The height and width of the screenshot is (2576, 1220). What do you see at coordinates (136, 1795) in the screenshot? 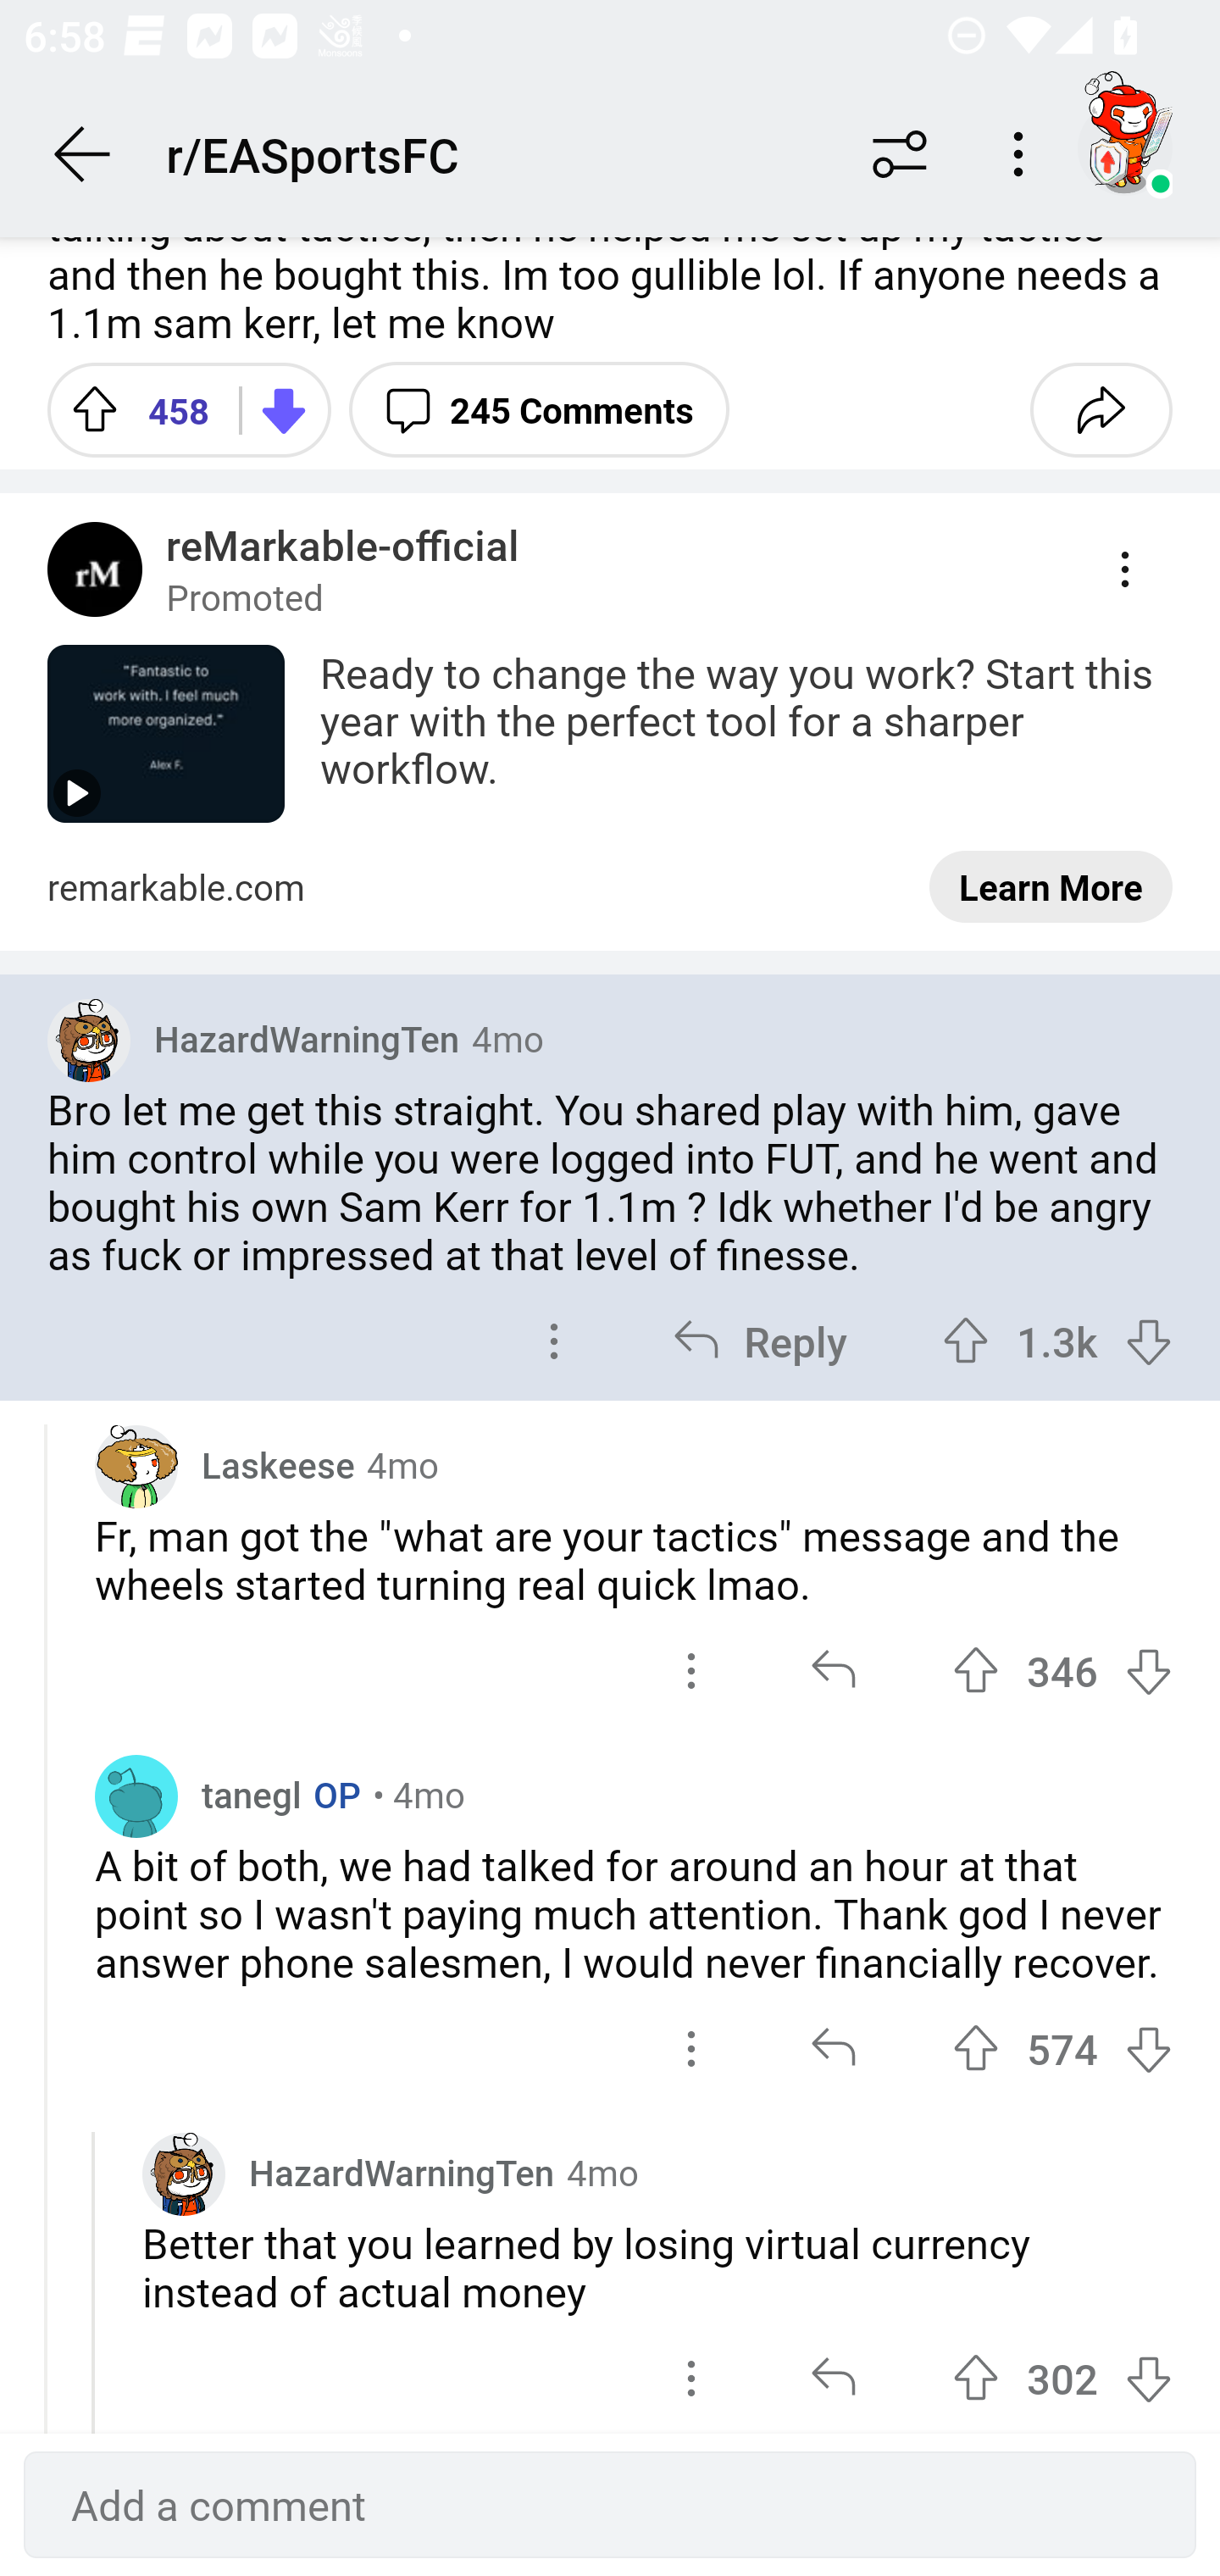
I see `Avatar` at bounding box center [136, 1795].